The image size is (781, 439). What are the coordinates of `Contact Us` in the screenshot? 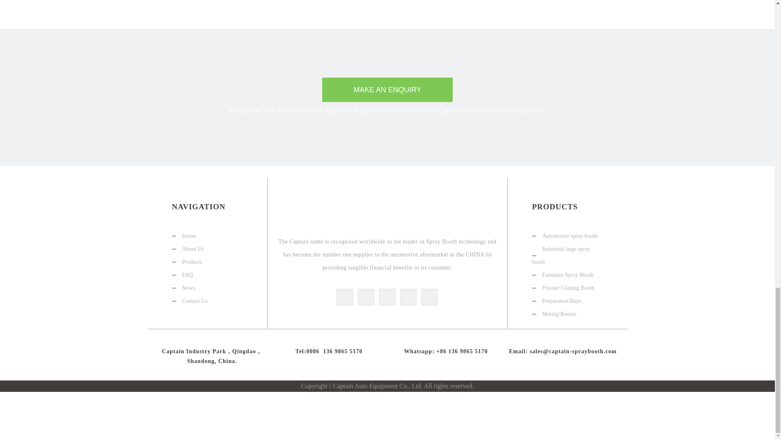 It's located at (194, 301).